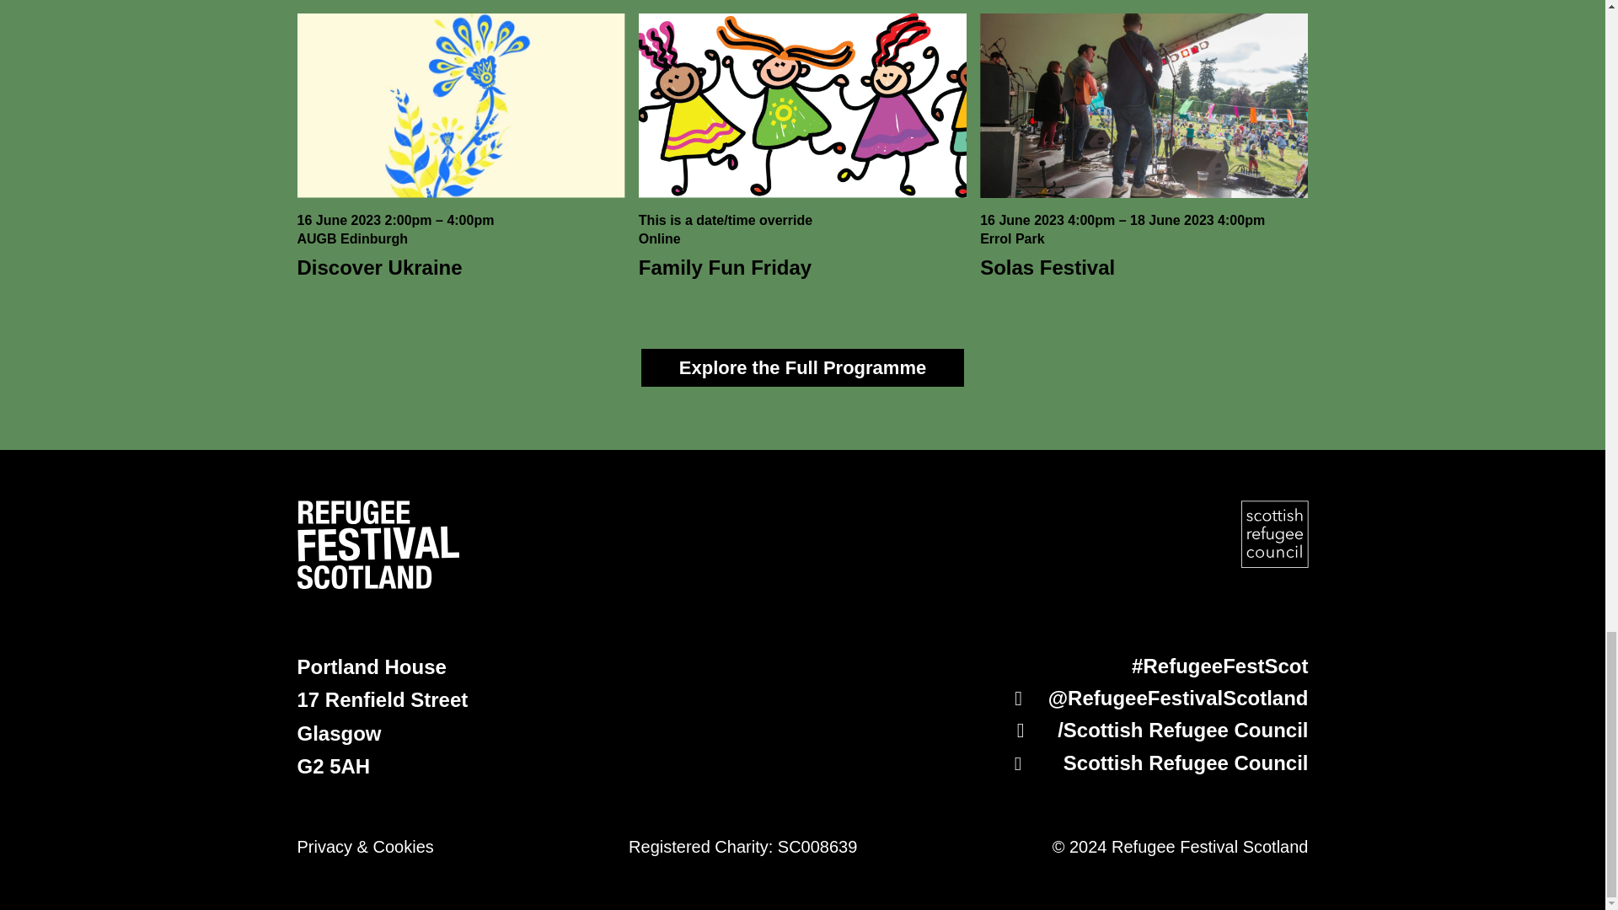 The width and height of the screenshot is (1618, 910). What do you see at coordinates (1047, 266) in the screenshot?
I see `Solas Festival` at bounding box center [1047, 266].